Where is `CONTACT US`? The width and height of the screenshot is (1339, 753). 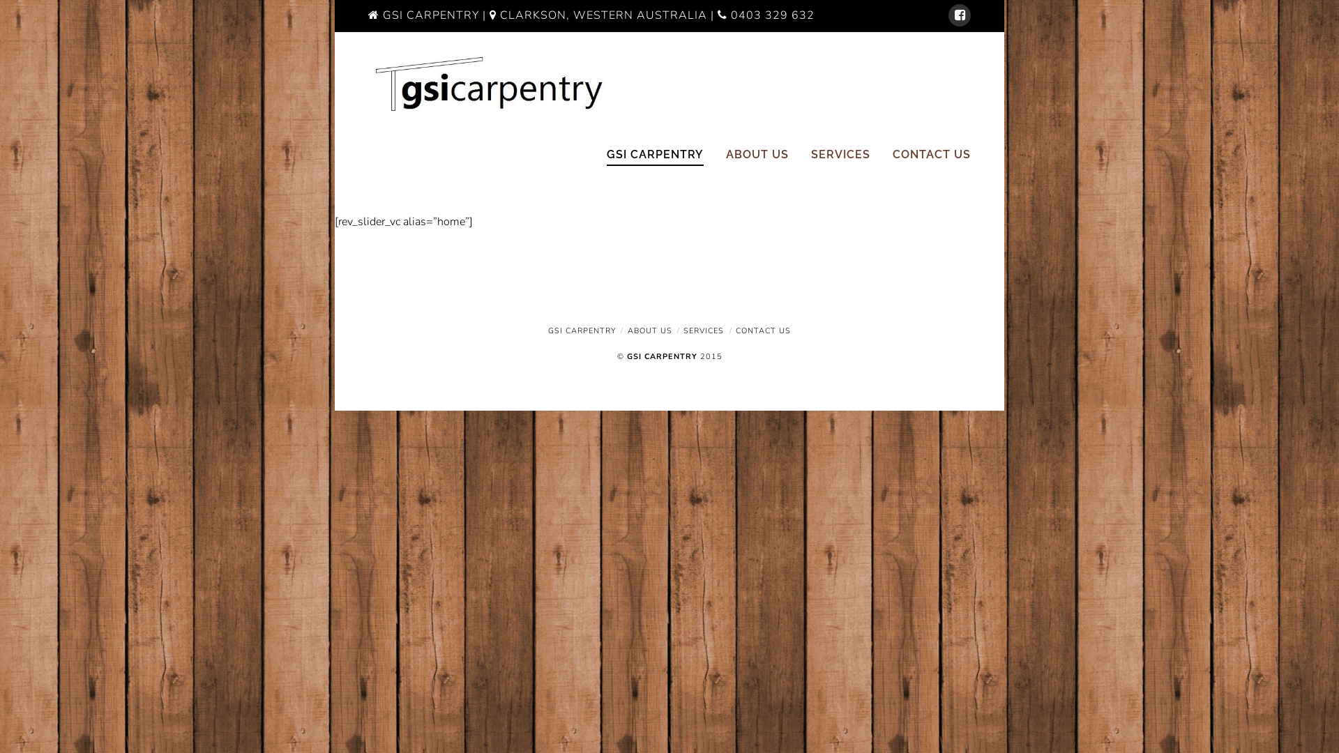 CONTACT US is located at coordinates (763, 330).